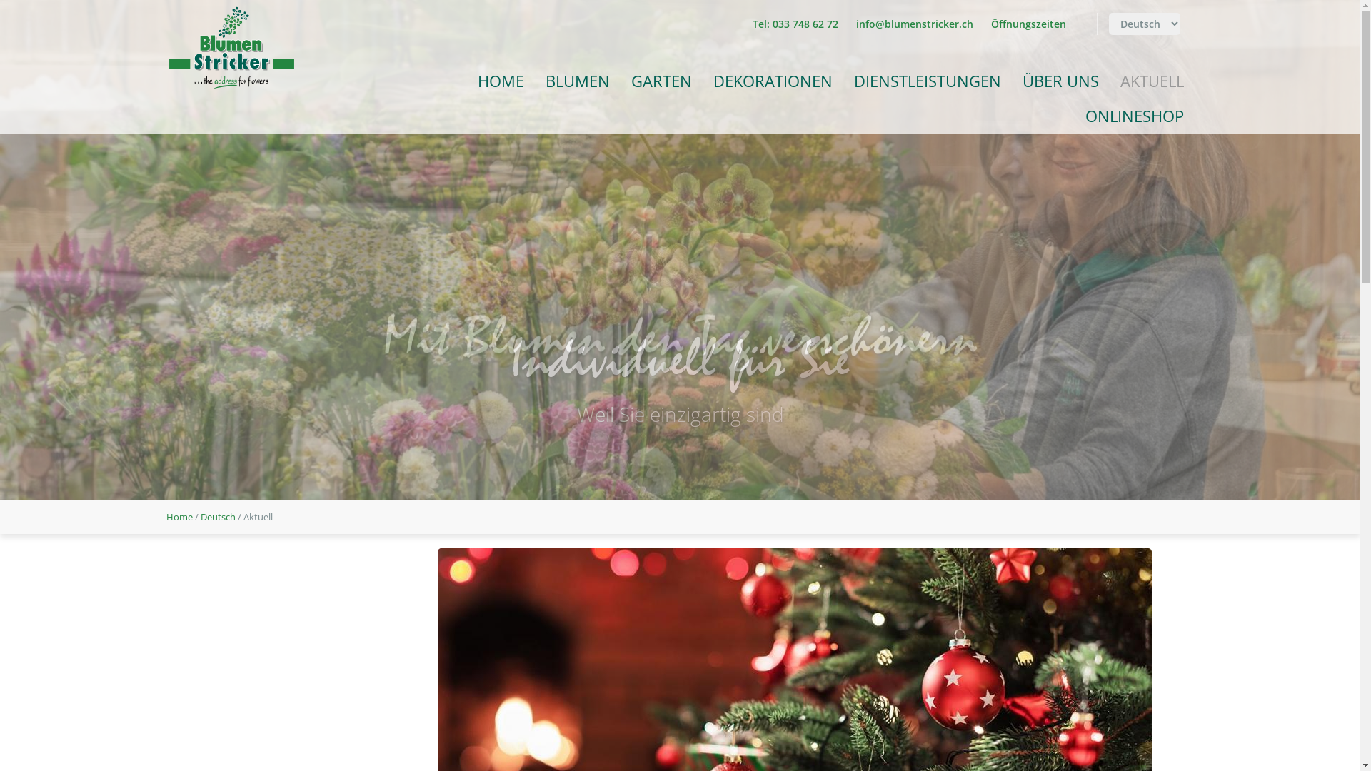 The width and height of the screenshot is (1371, 771). Describe the element at coordinates (179, 517) in the screenshot. I see `Home` at that location.